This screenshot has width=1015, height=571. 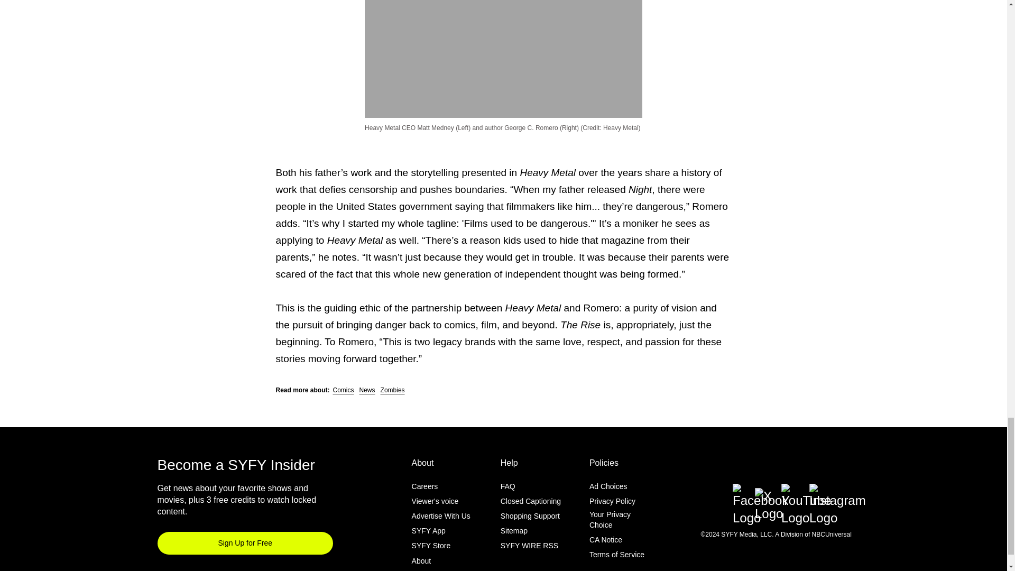 What do you see at coordinates (344, 390) in the screenshot?
I see `Comics` at bounding box center [344, 390].